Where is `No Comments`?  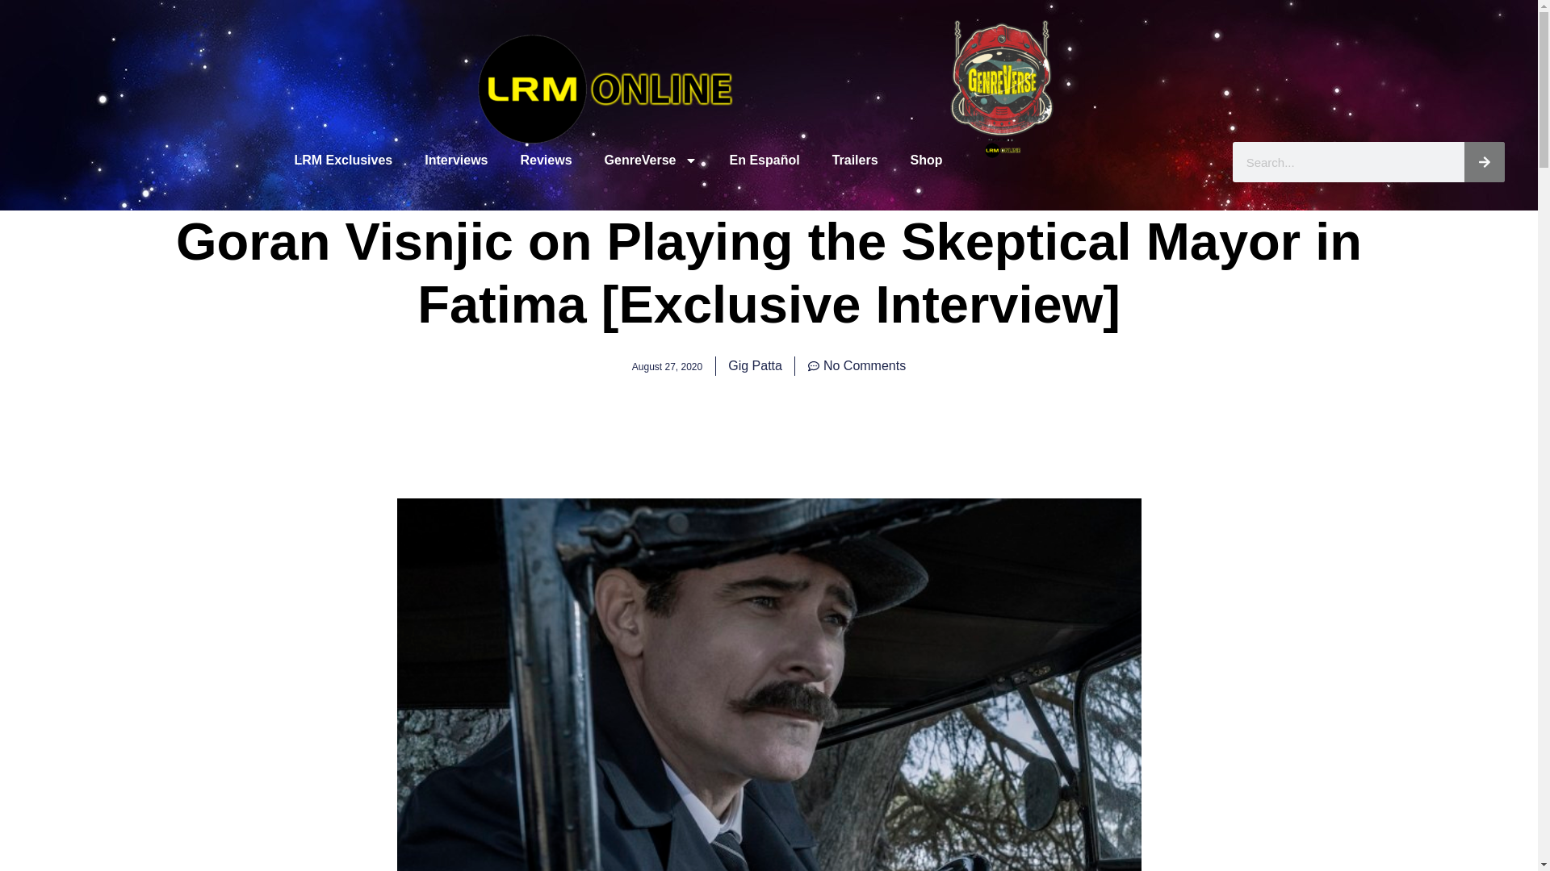 No Comments is located at coordinates (856, 365).